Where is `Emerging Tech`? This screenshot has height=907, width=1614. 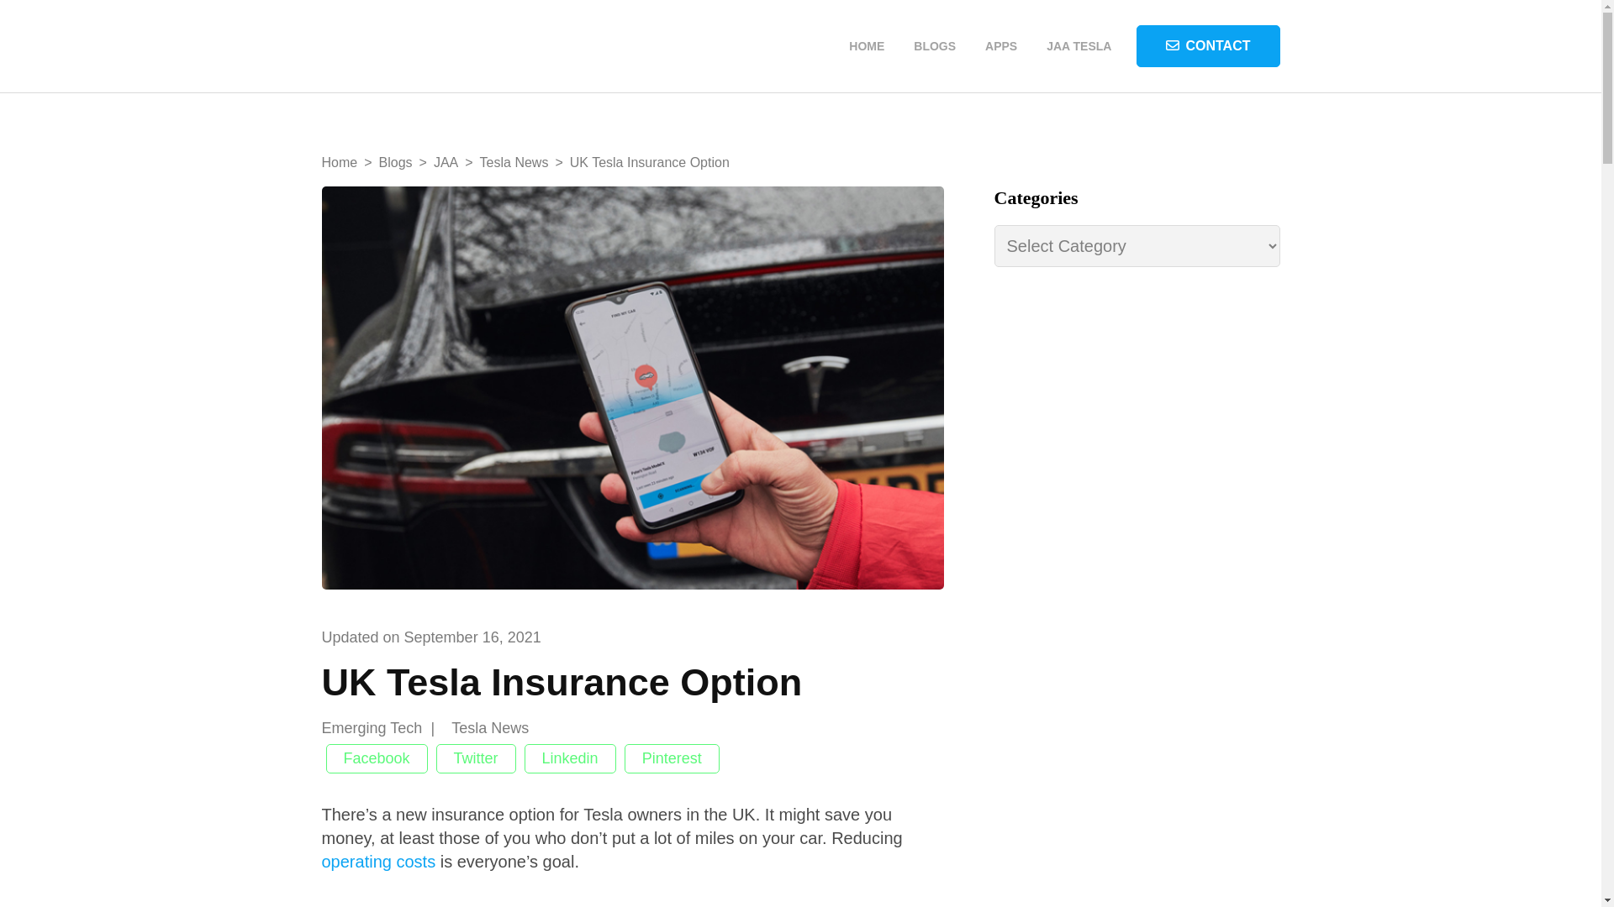
Emerging Tech is located at coordinates (383, 729).